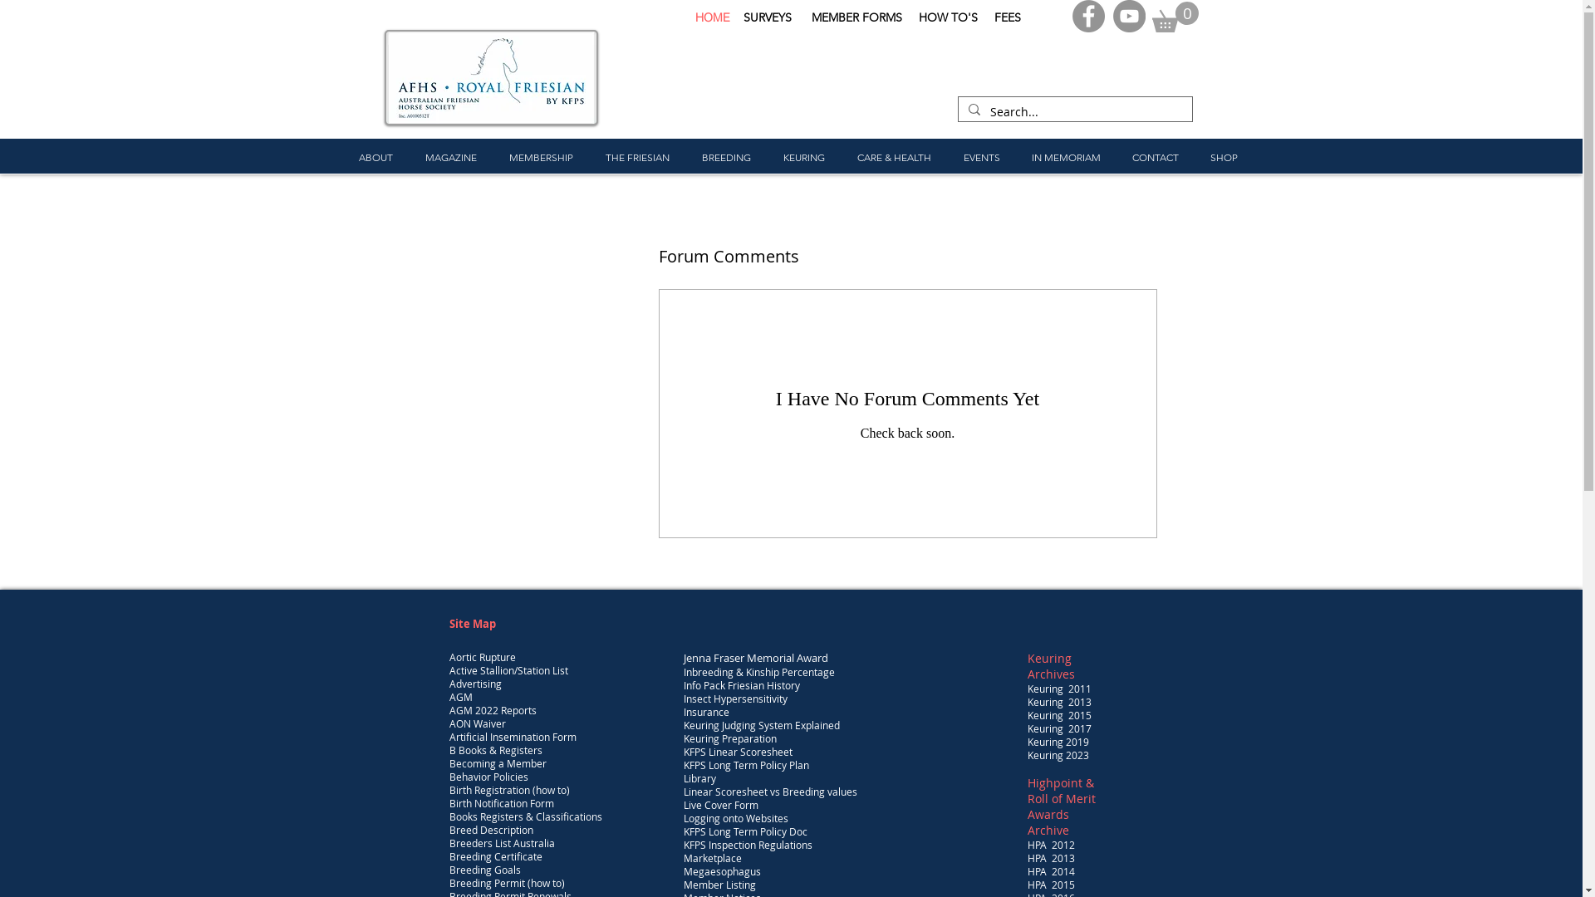 The image size is (1595, 897). I want to click on KFPS Inspection Regulations, so click(748, 847).